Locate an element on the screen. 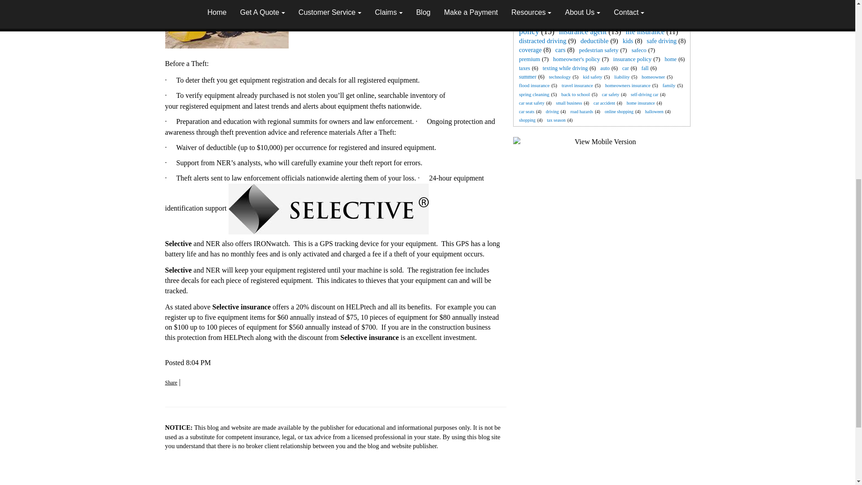 Image resolution: width=862 pixels, height=485 pixels. safety is located at coordinates (603, 11).